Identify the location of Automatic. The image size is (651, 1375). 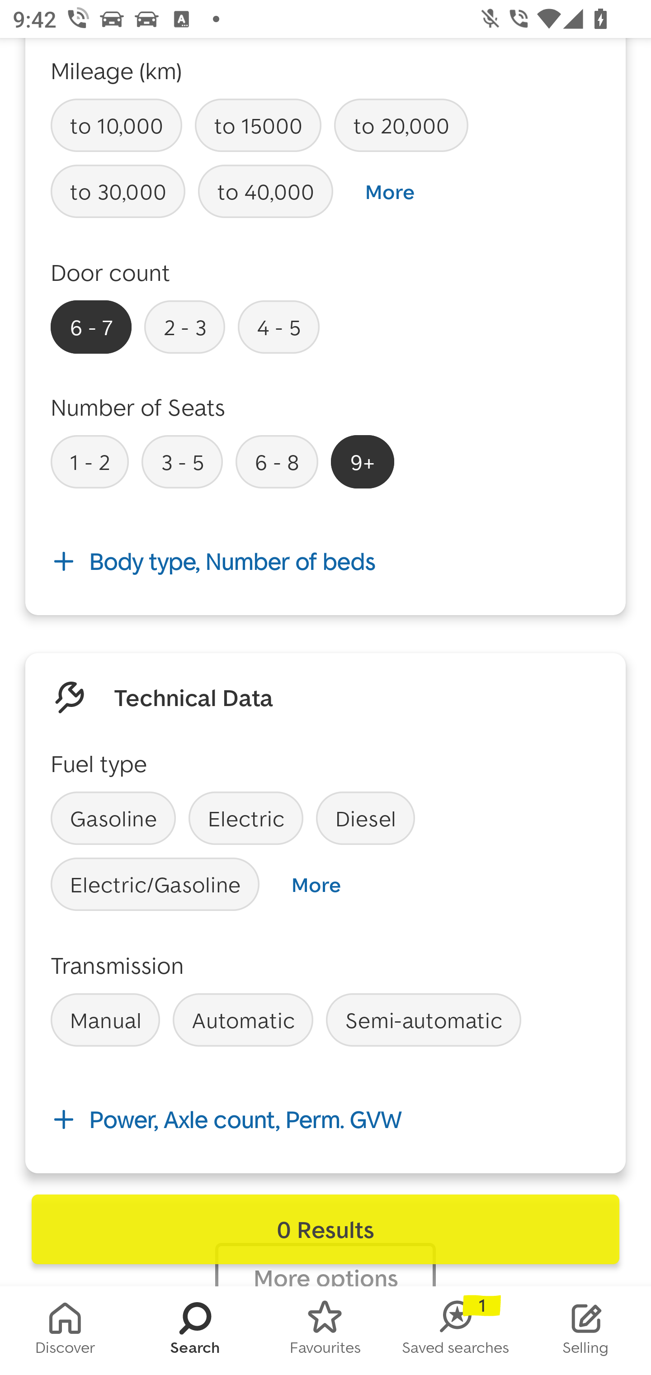
(242, 1019).